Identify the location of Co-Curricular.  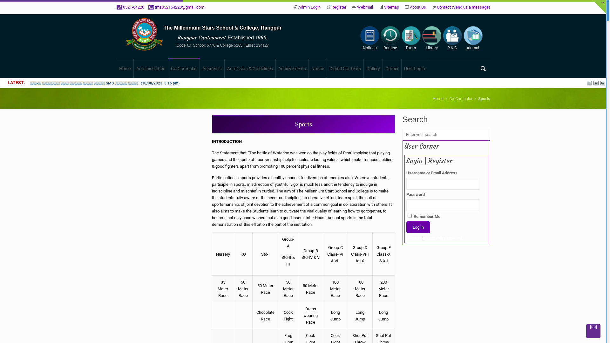
(461, 98).